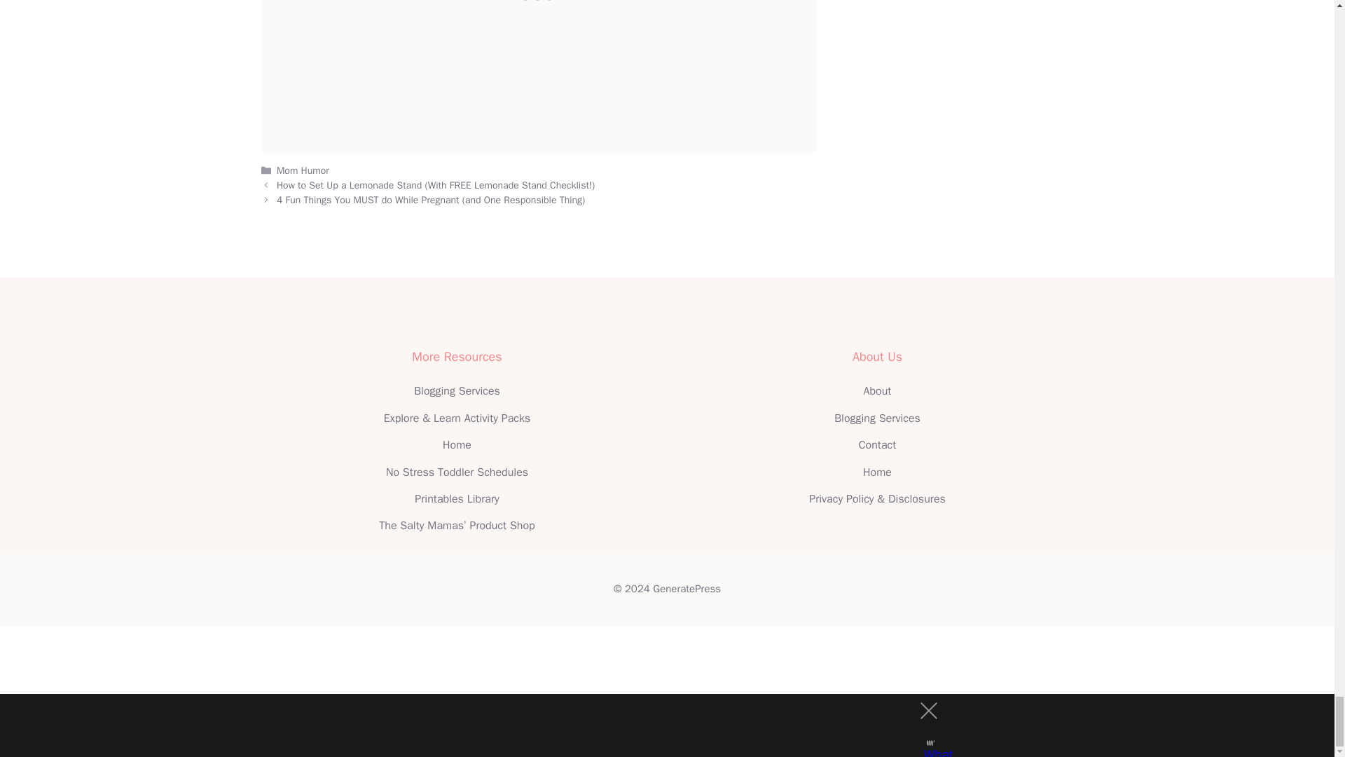 This screenshot has height=757, width=1345. Describe the element at coordinates (457, 472) in the screenshot. I see `No Stress Toddler Schedules` at that location.